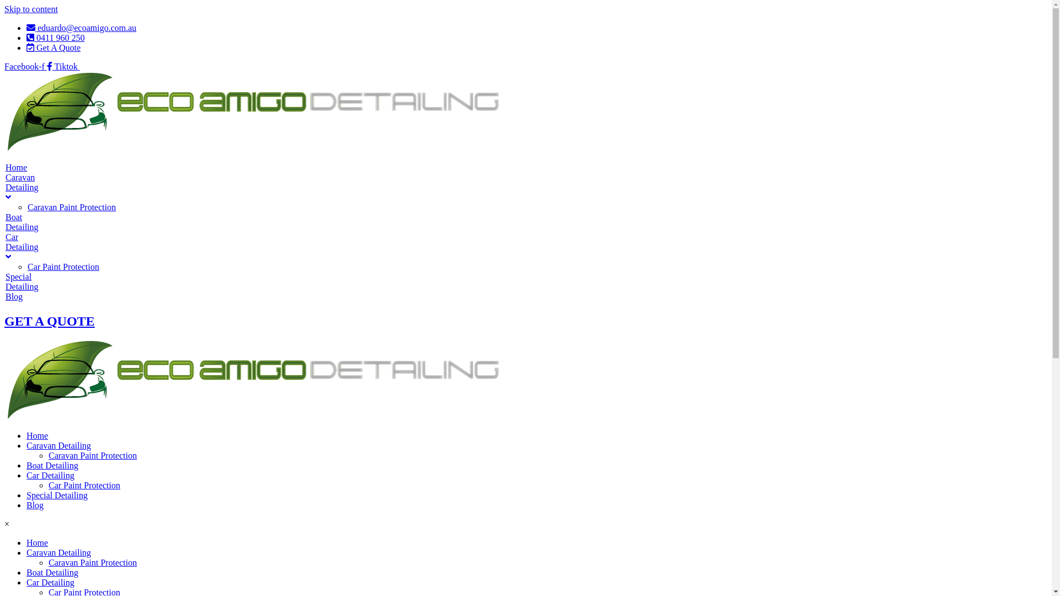 The height and width of the screenshot is (596, 1060). I want to click on Boat Detailing, so click(26, 222).